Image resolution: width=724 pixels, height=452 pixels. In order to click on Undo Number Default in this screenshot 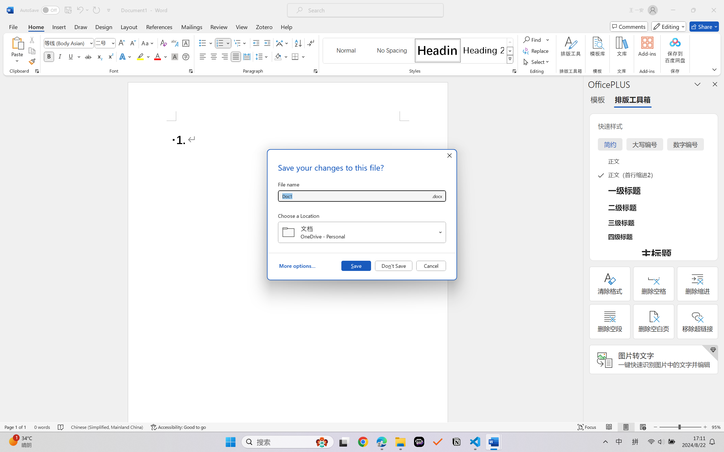, I will do `click(83, 10)`.